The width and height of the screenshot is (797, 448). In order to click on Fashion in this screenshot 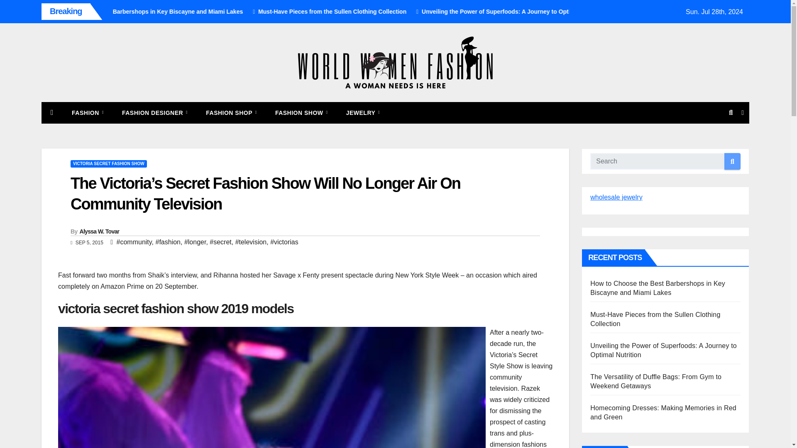, I will do `click(88, 113)`.